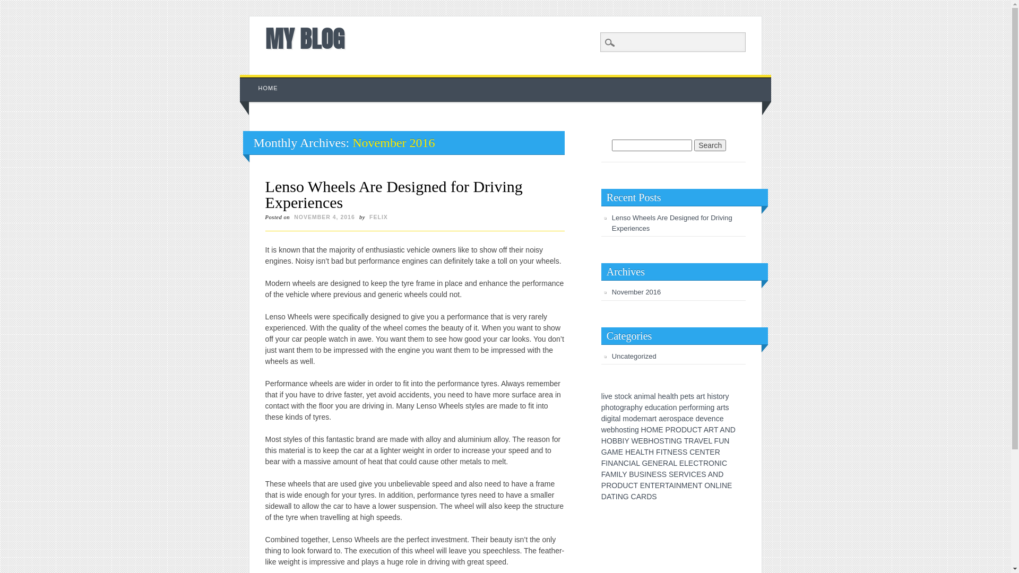 The width and height of the screenshot is (1019, 573). What do you see at coordinates (617, 419) in the screenshot?
I see `a` at bounding box center [617, 419].